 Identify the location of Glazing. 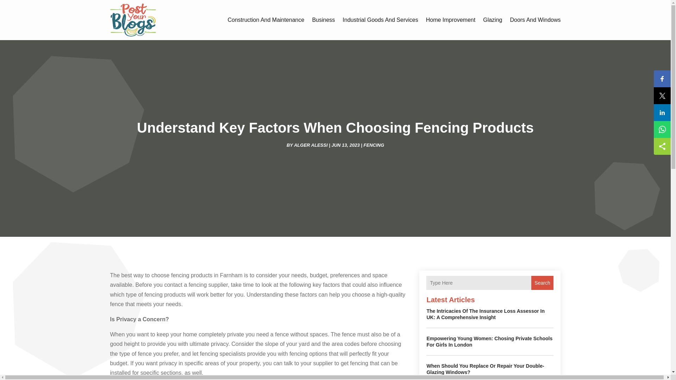
(493, 20).